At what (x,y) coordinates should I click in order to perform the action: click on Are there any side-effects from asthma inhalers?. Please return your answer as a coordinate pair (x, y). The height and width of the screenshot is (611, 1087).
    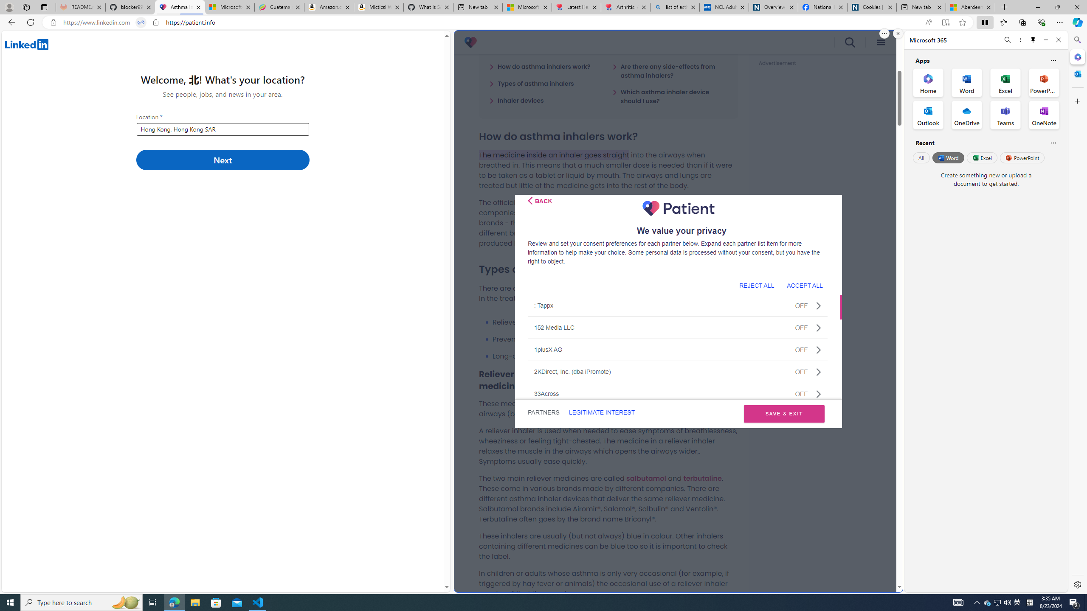
    Looking at the image, I should click on (670, 70).